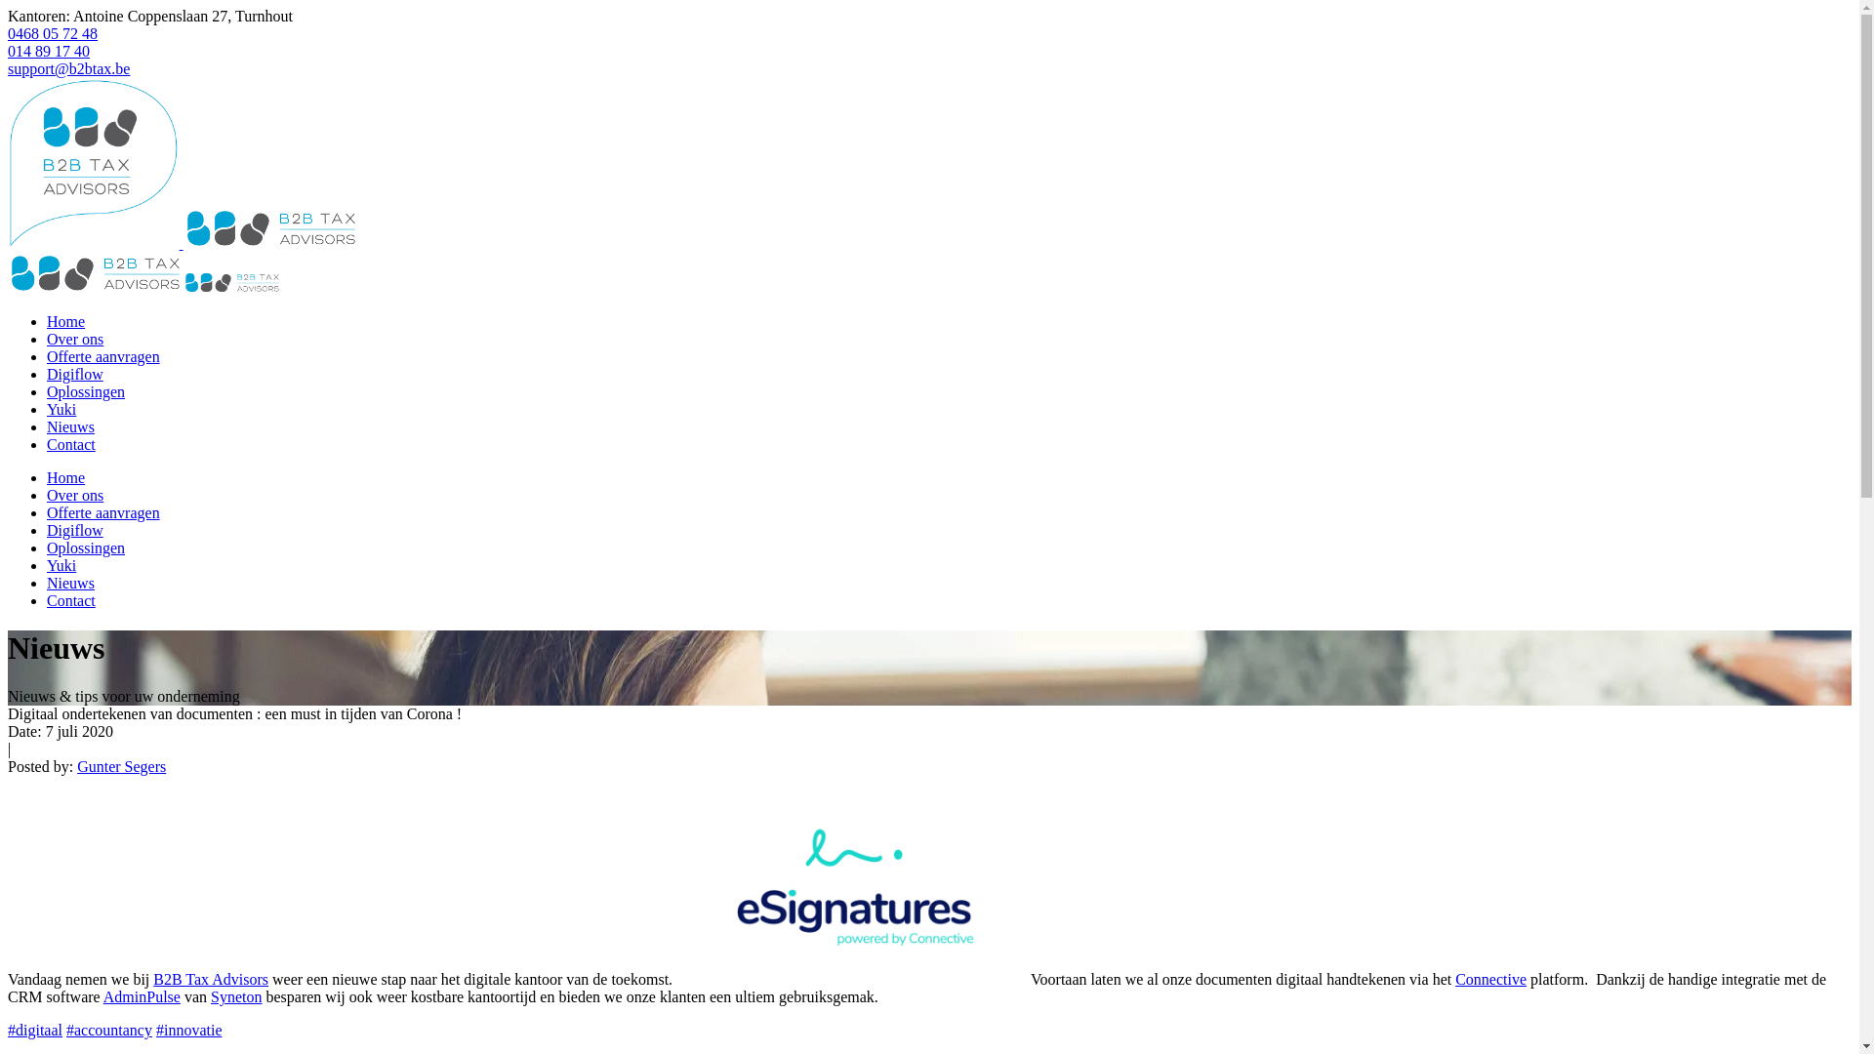 The height and width of the screenshot is (1054, 1874). Describe the element at coordinates (75, 340) in the screenshot. I see `Over ons` at that location.